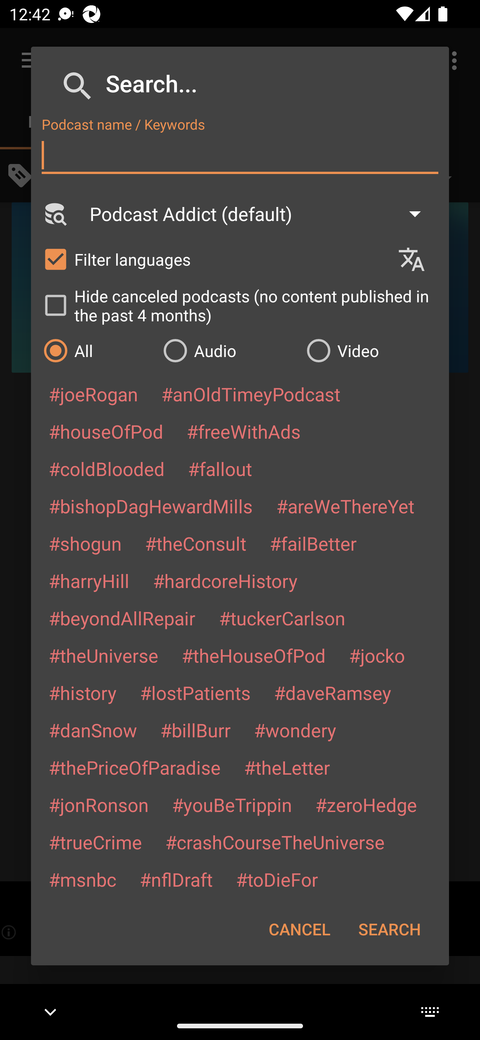 The image size is (480, 1040). What do you see at coordinates (244, 431) in the screenshot?
I see `#freeWithAds` at bounding box center [244, 431].